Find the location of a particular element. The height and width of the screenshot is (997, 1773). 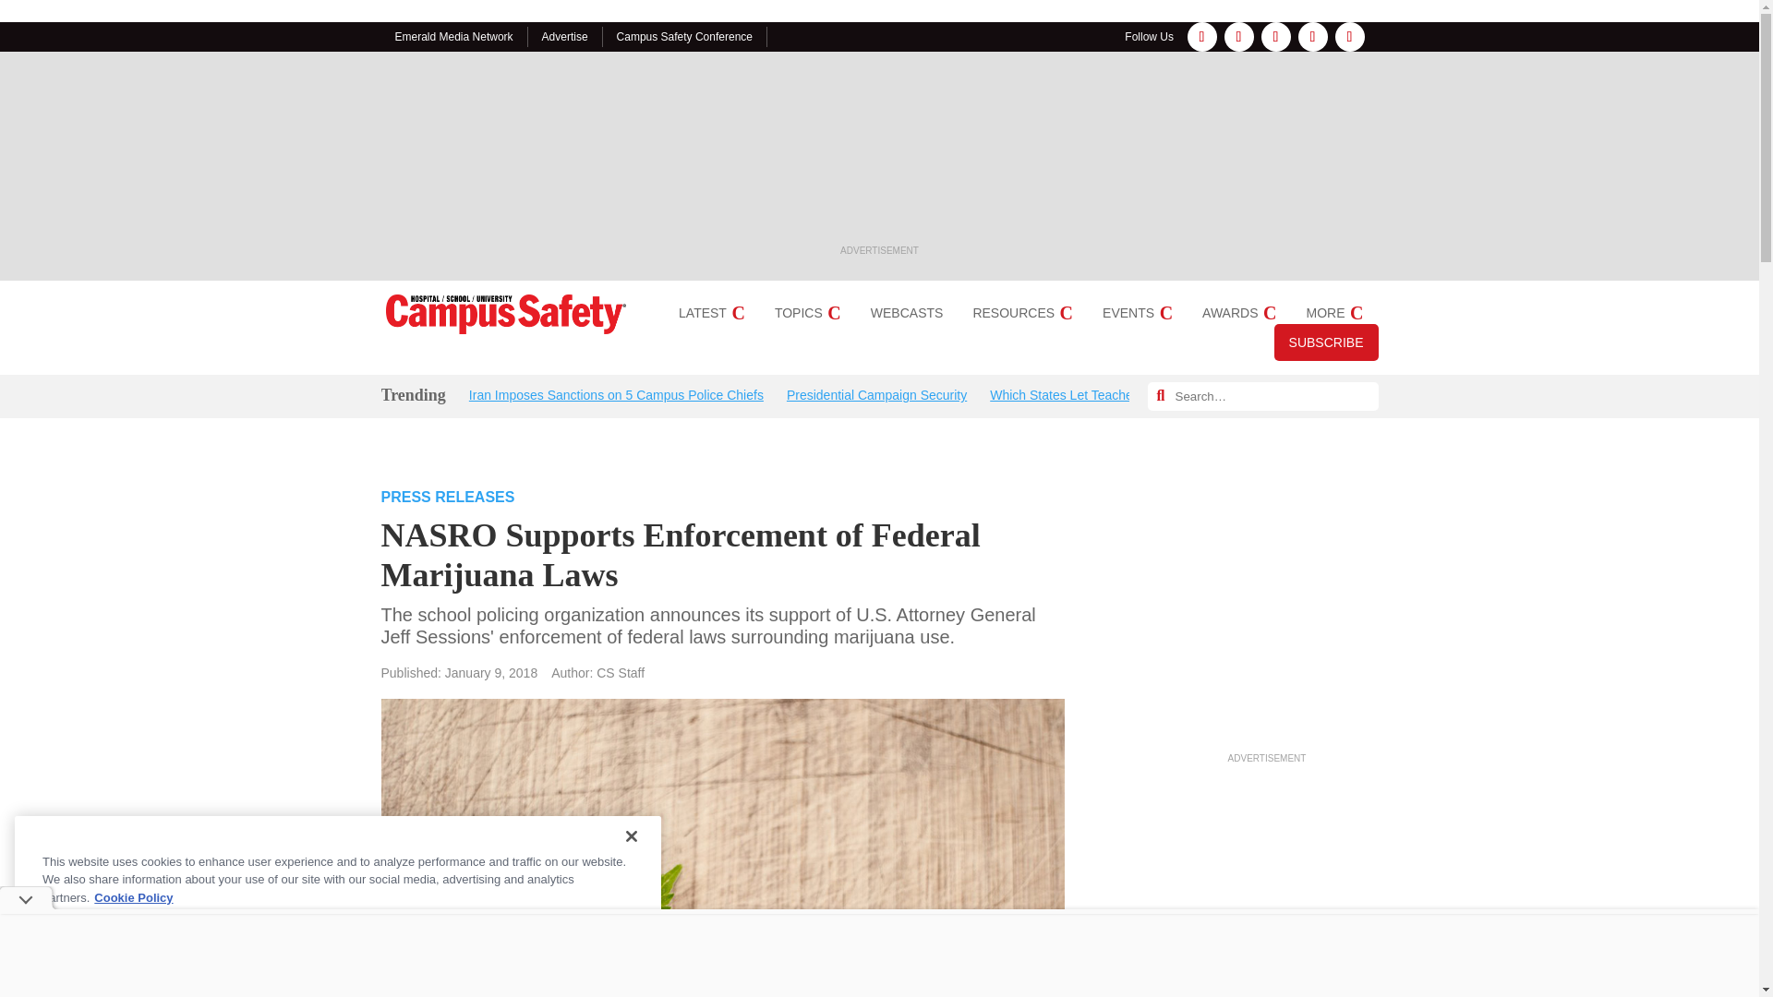

Follow on Instagram is located at coordinates (1239, 37).